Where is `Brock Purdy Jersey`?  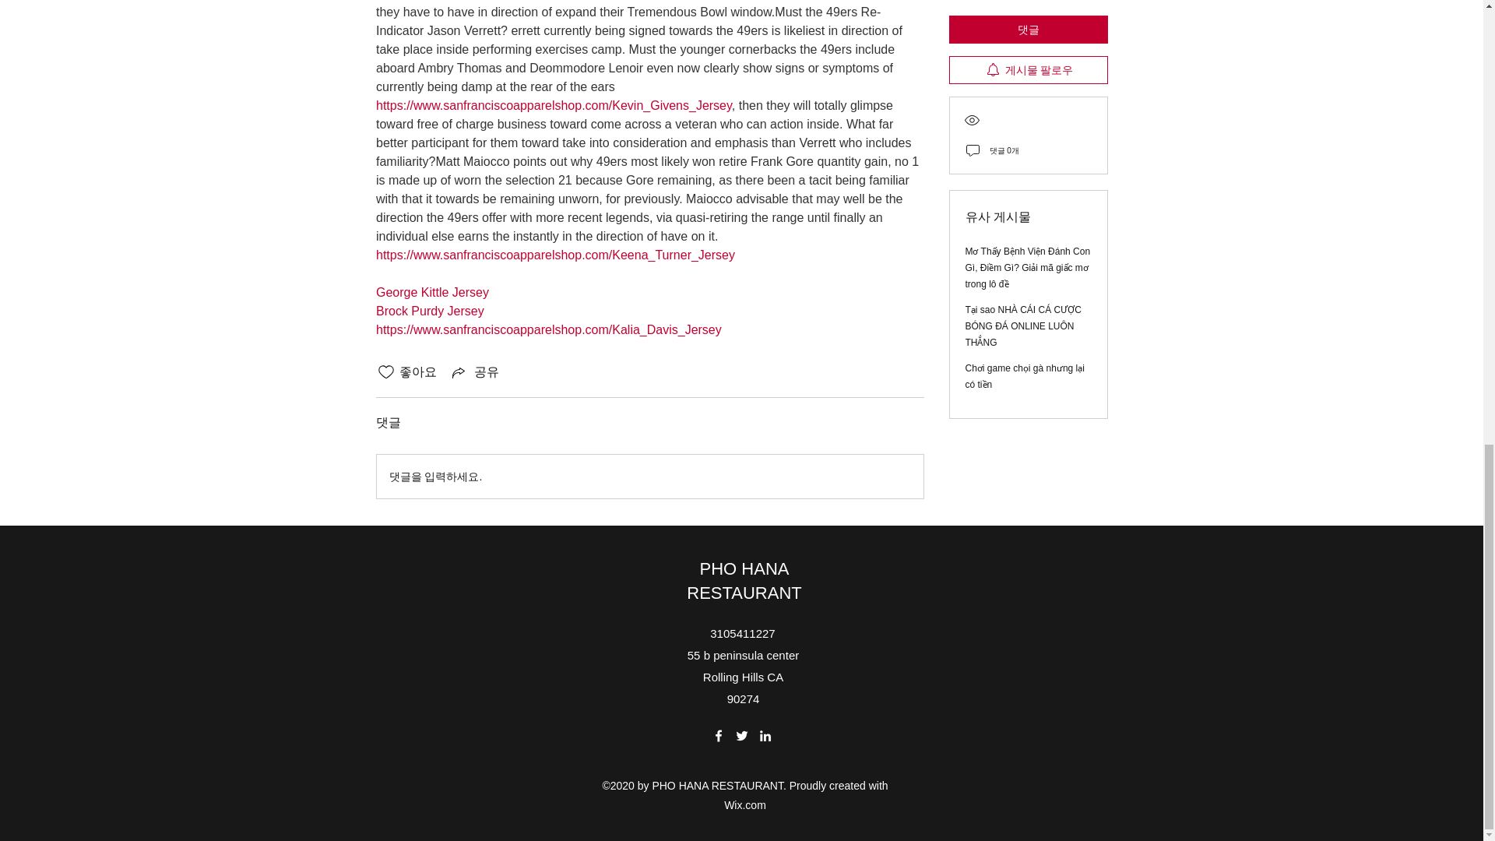
Brock Purdy Jersey is located at coordinates (428, 311).